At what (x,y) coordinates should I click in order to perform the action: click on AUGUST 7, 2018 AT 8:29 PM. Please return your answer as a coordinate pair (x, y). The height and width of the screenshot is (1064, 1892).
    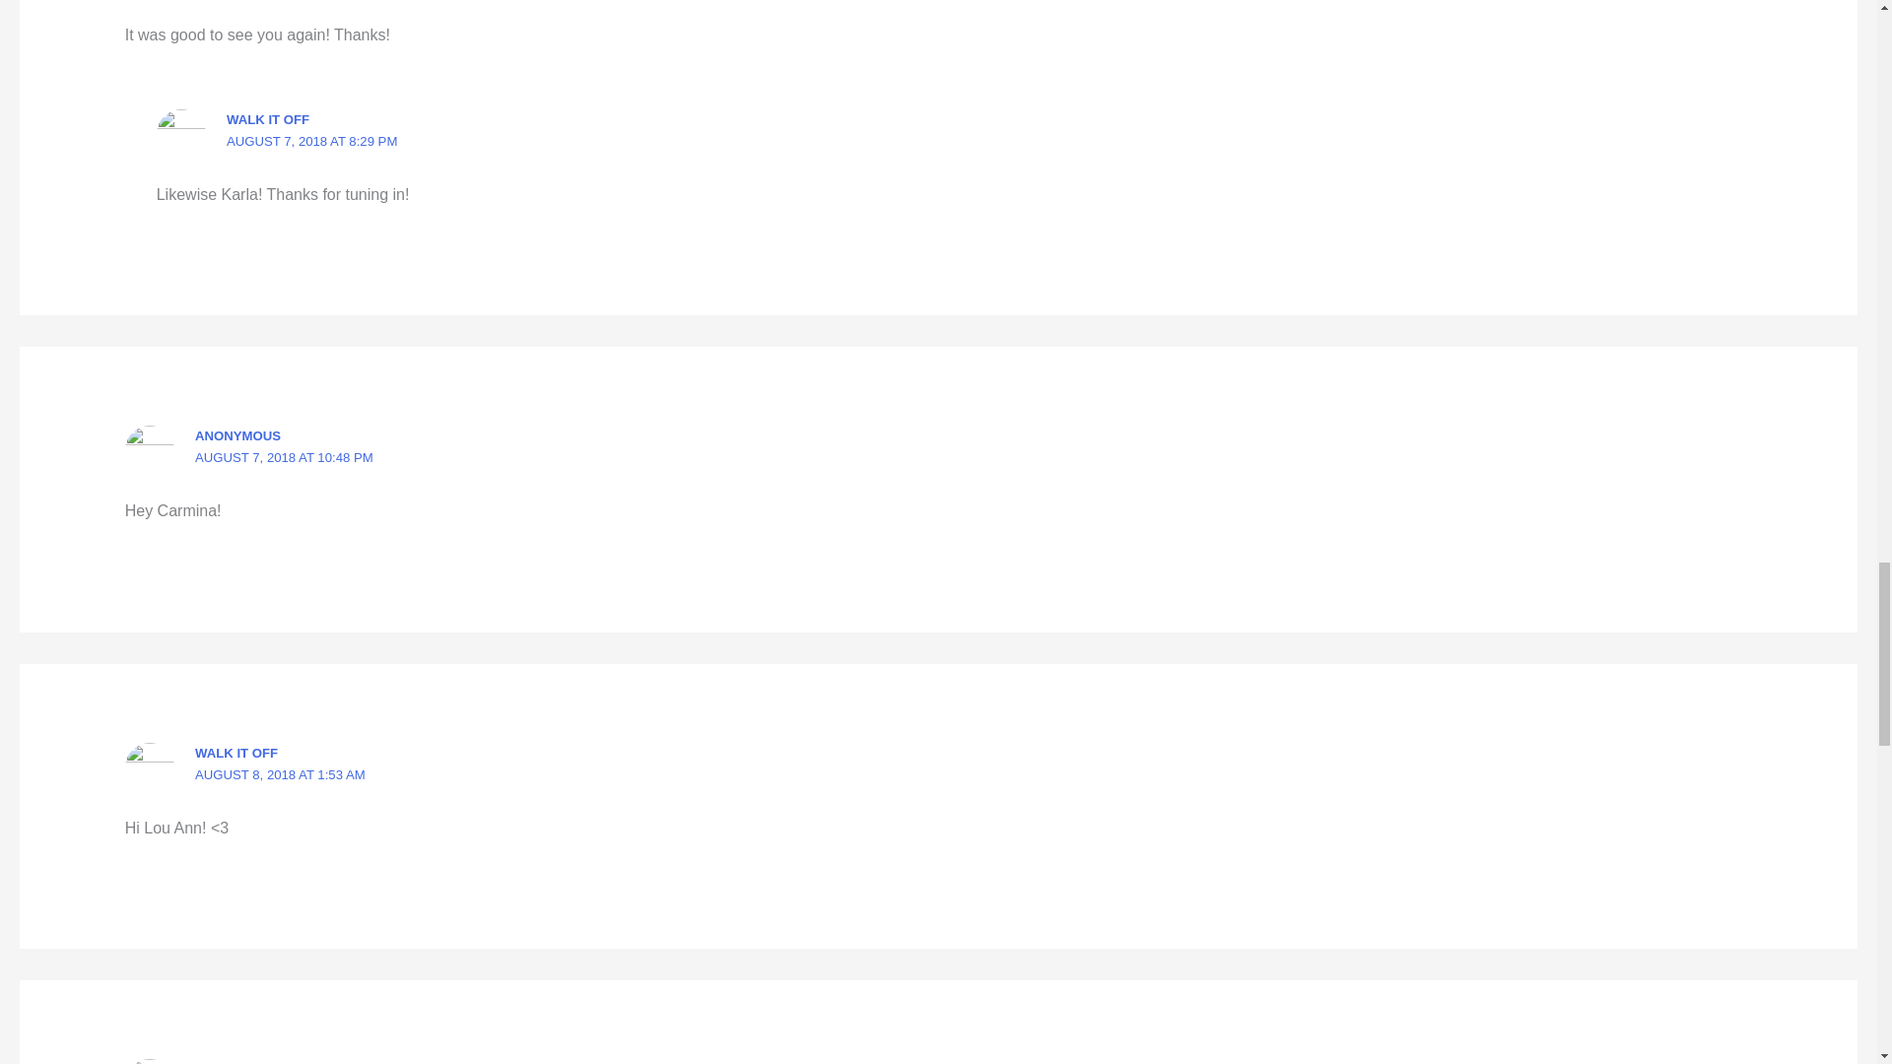
    Looking at the image, I should click on (311, 142).